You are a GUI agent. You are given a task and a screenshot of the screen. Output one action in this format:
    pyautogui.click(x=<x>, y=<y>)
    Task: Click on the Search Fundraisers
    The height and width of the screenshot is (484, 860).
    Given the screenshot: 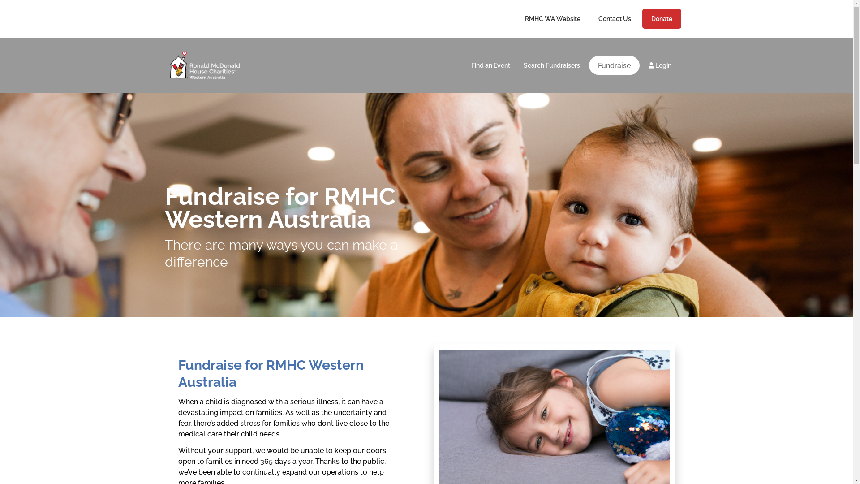 What is the action you would take?
    pyautogui.click(x=552, y=65)
    